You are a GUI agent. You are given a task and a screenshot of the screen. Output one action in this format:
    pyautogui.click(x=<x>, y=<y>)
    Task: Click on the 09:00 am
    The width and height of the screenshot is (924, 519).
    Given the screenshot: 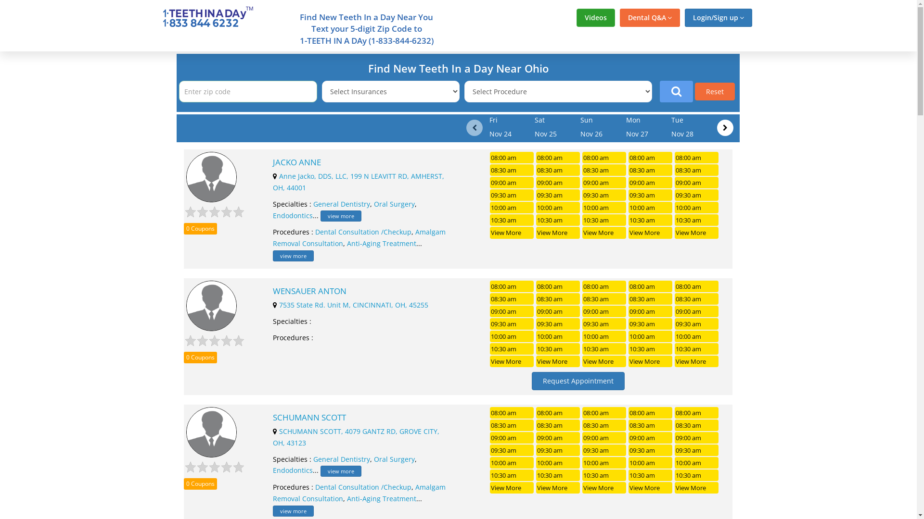 What is the action you would take?
    pyautogui.click(x=558, y=183)
    